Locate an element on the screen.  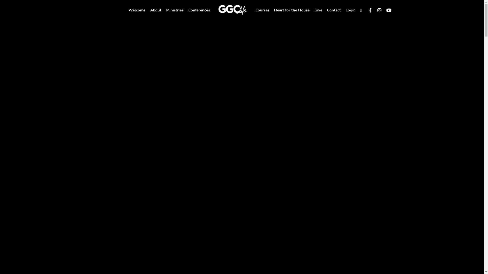
Courses is located at coordinates (262, 10).